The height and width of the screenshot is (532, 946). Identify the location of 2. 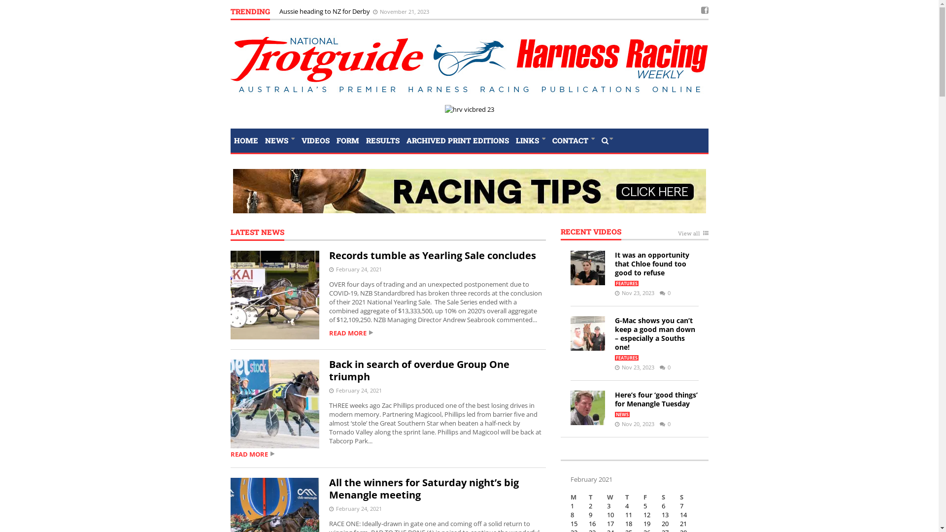
(590, 505).